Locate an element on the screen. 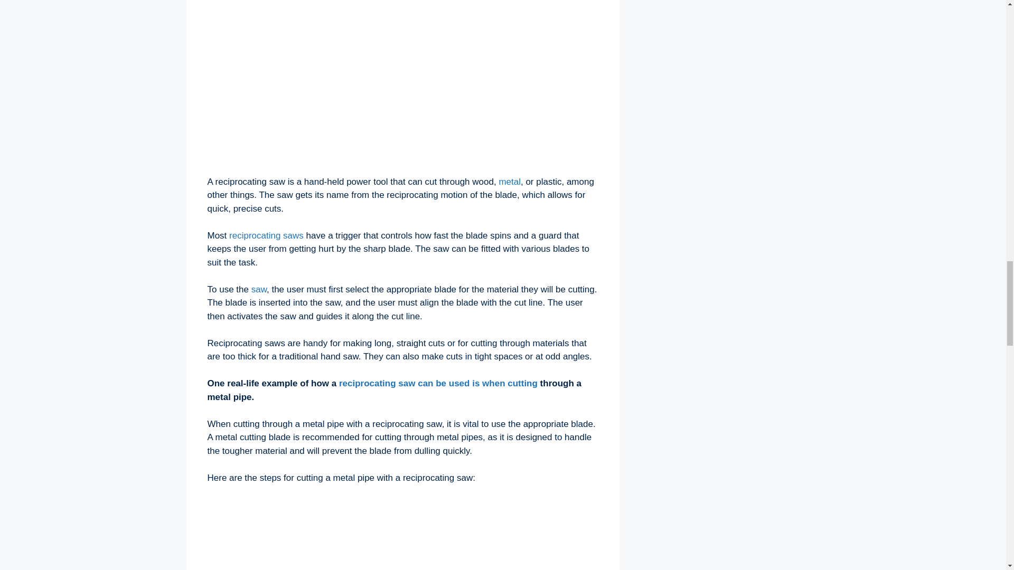 This screenshot has width=1014, height=570. saw is located at coordinates (259, 289).